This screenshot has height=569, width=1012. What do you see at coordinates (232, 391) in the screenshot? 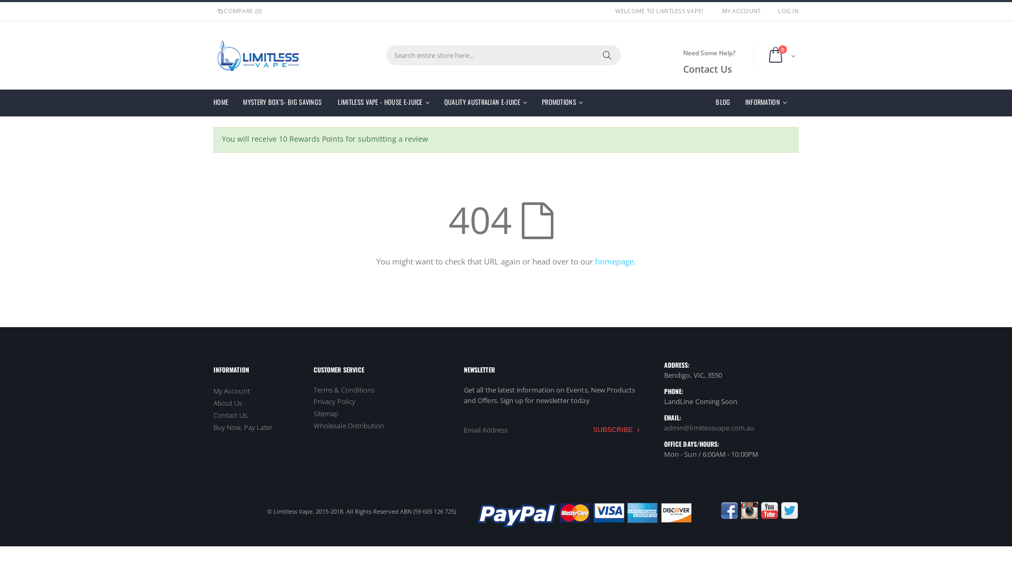
I see `My Account` at bounding box center [232, 391].